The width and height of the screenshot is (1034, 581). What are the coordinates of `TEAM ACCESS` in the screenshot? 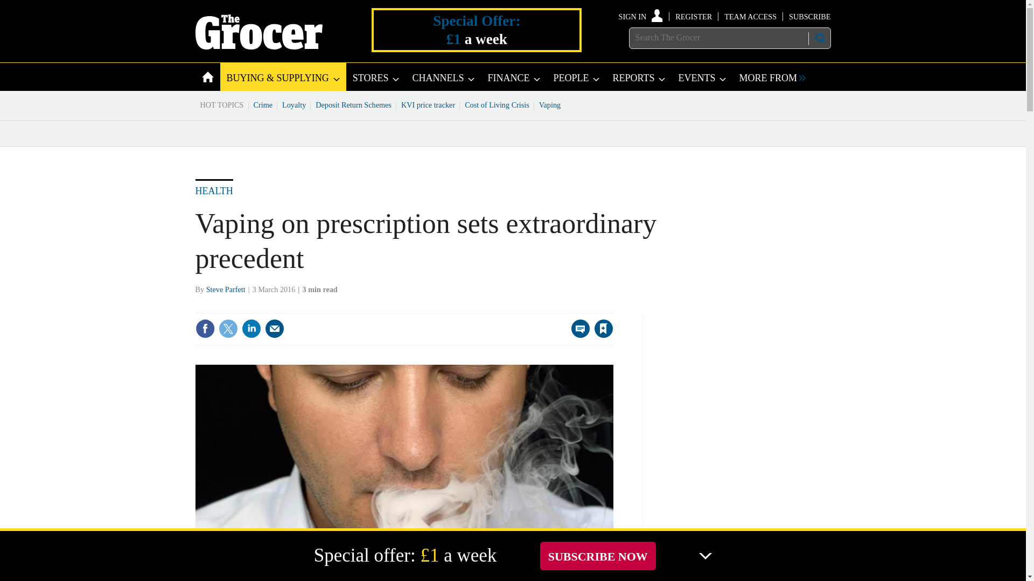 It's located at (750, 16).